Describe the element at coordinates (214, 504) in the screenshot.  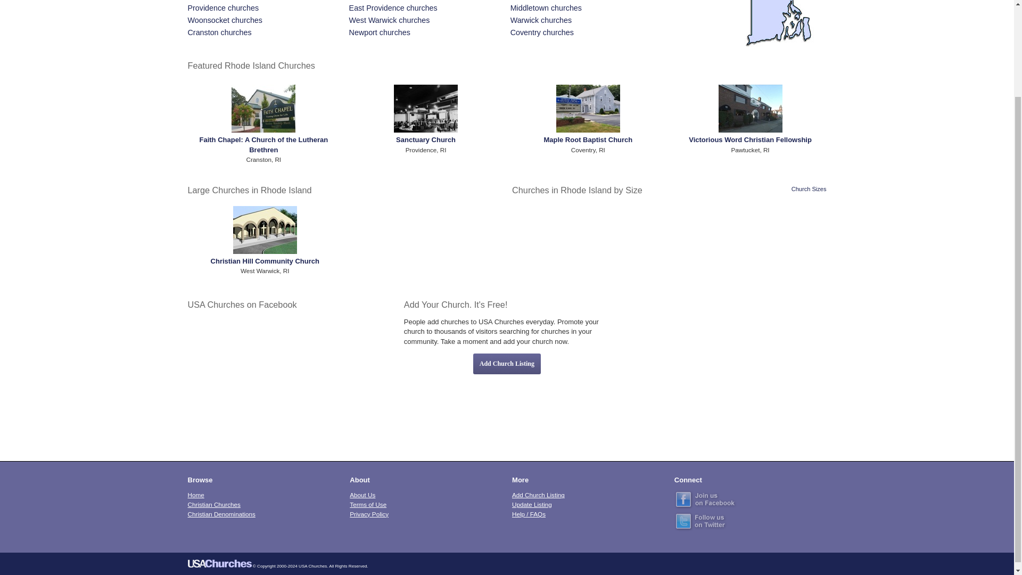
I see `Christian Churches` at that location.